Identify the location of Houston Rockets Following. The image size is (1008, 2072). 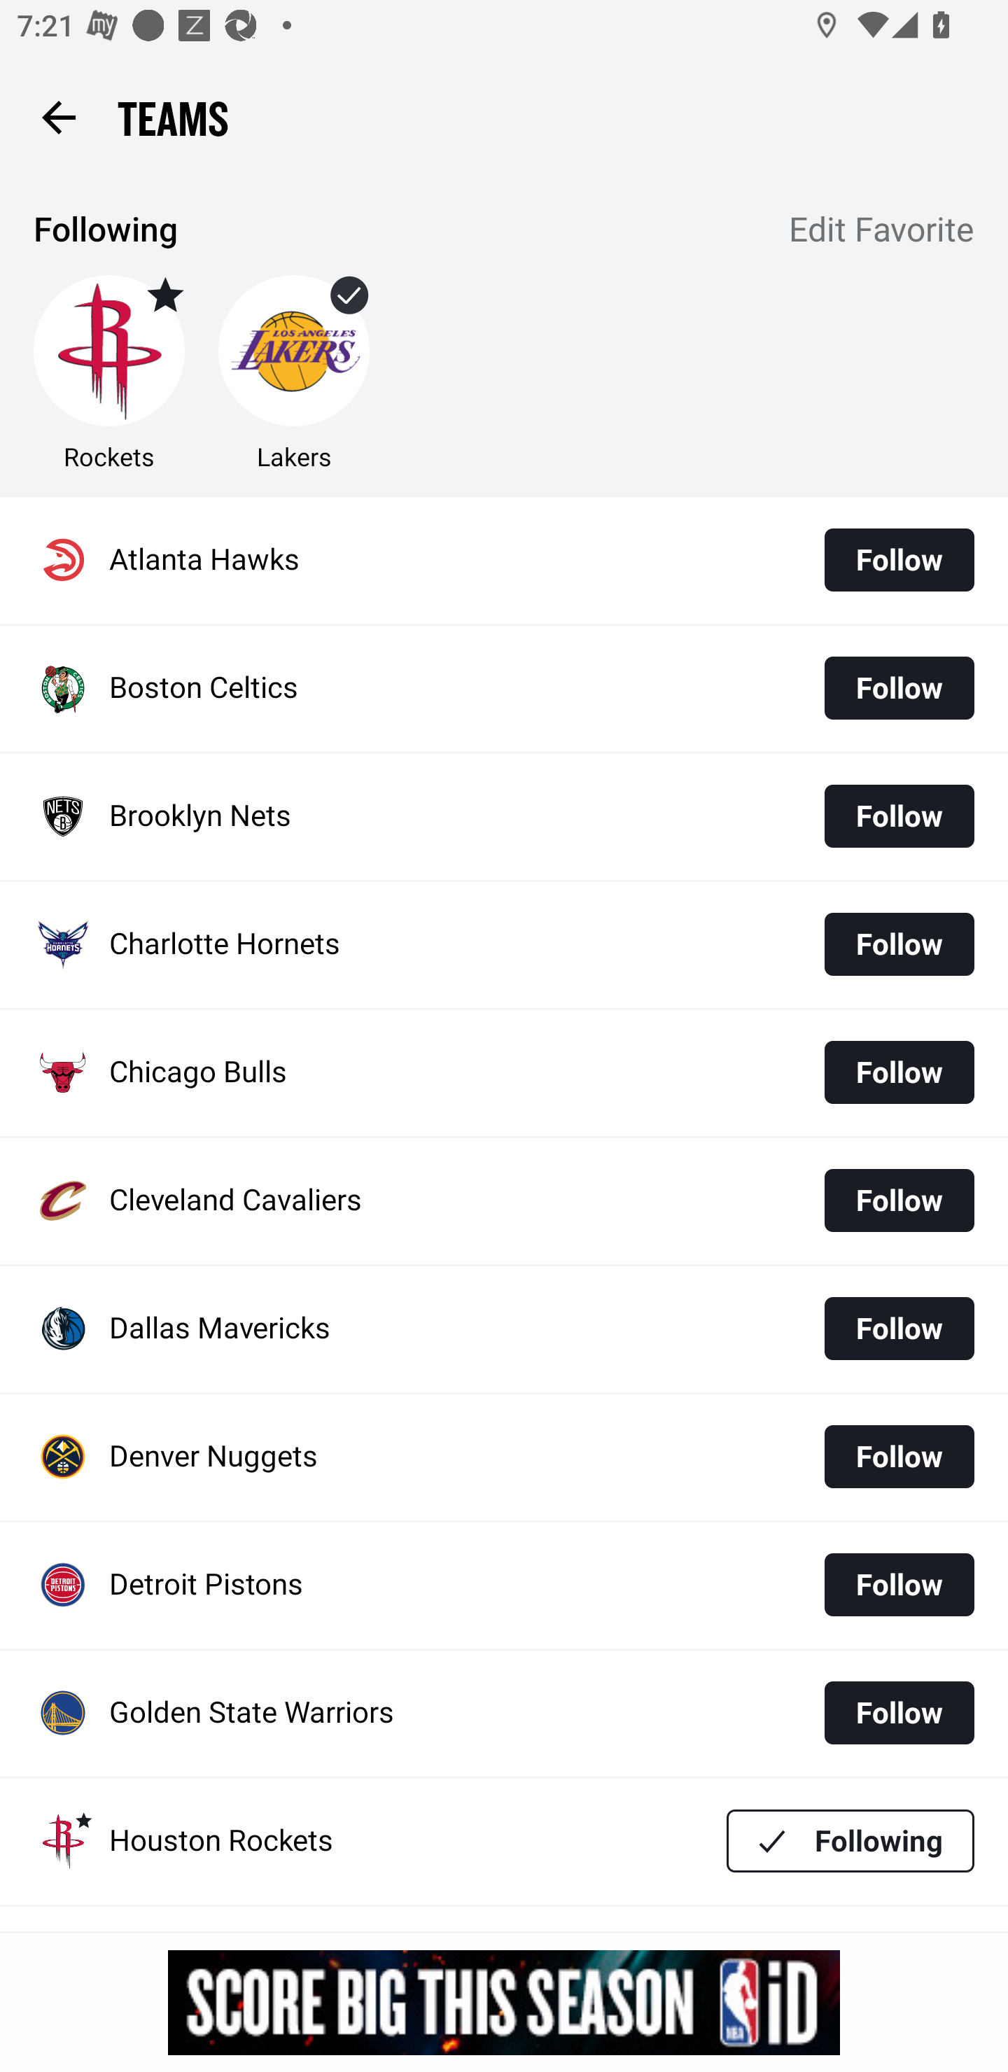
(504, 1841).